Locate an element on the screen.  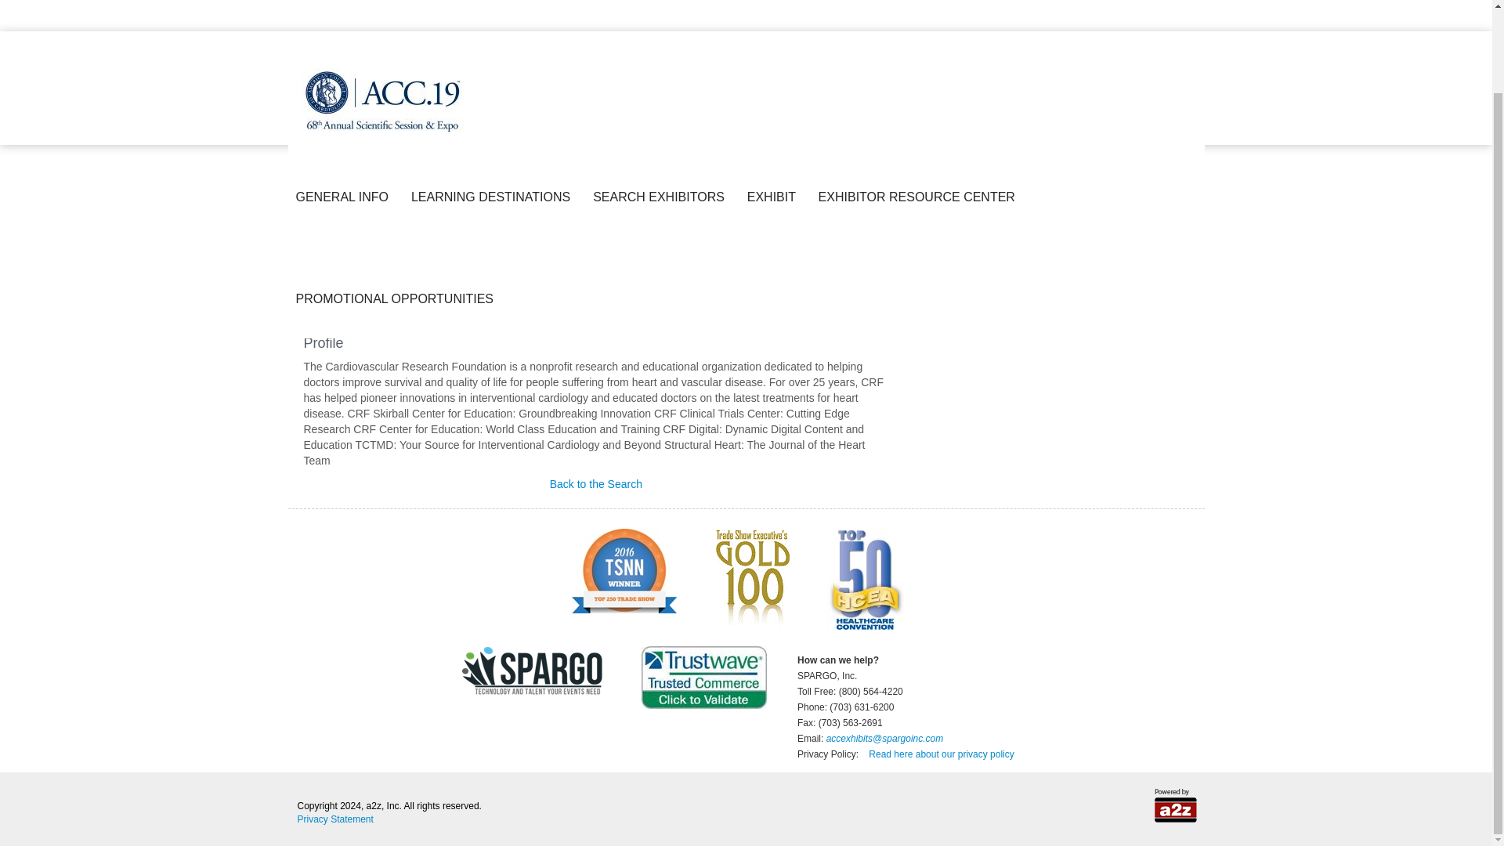
LEARNING DESTINATIONS   is located at coordinates (493, 103).